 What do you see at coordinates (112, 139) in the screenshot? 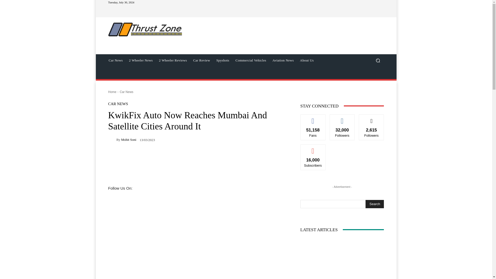
I see `Mohit Soni` at bounding box center [112, 139].